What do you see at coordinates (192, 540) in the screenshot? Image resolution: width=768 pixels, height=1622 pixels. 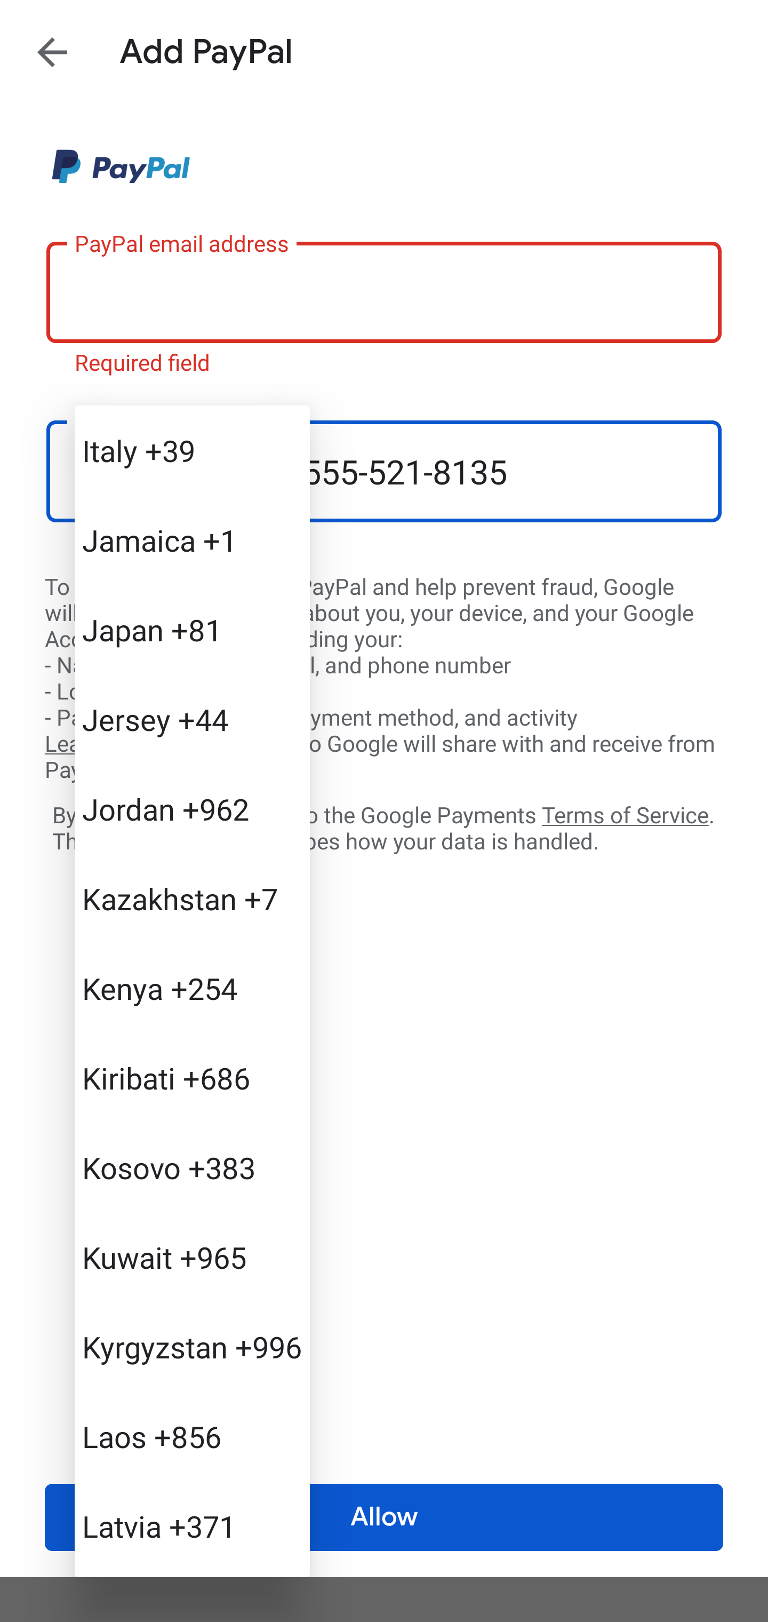 I see `Jamaica +1` at bounding box center [192, 540].